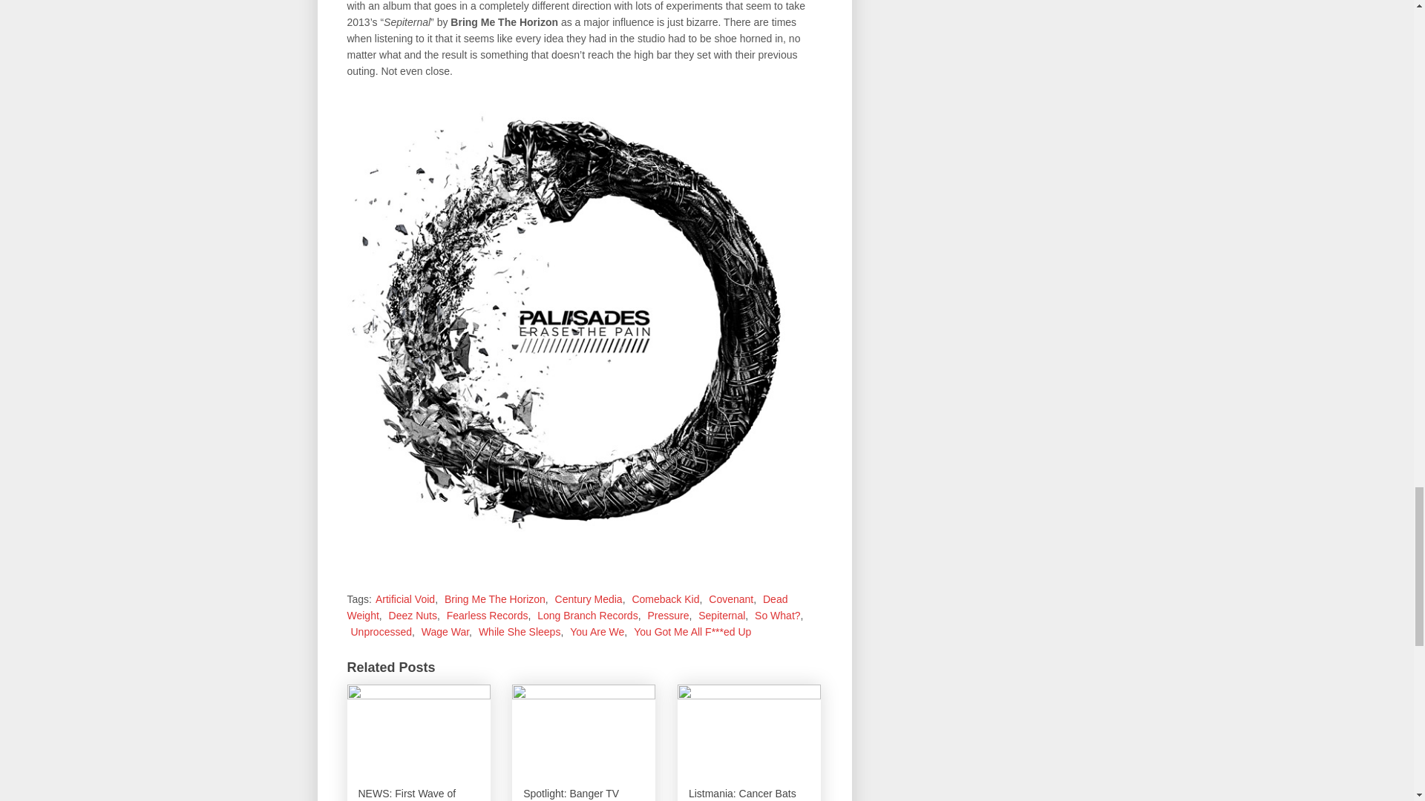  What do you see at coordinates (667, 616) in the screenshot?
I see `Pressure` at bounding box center [667, 616].